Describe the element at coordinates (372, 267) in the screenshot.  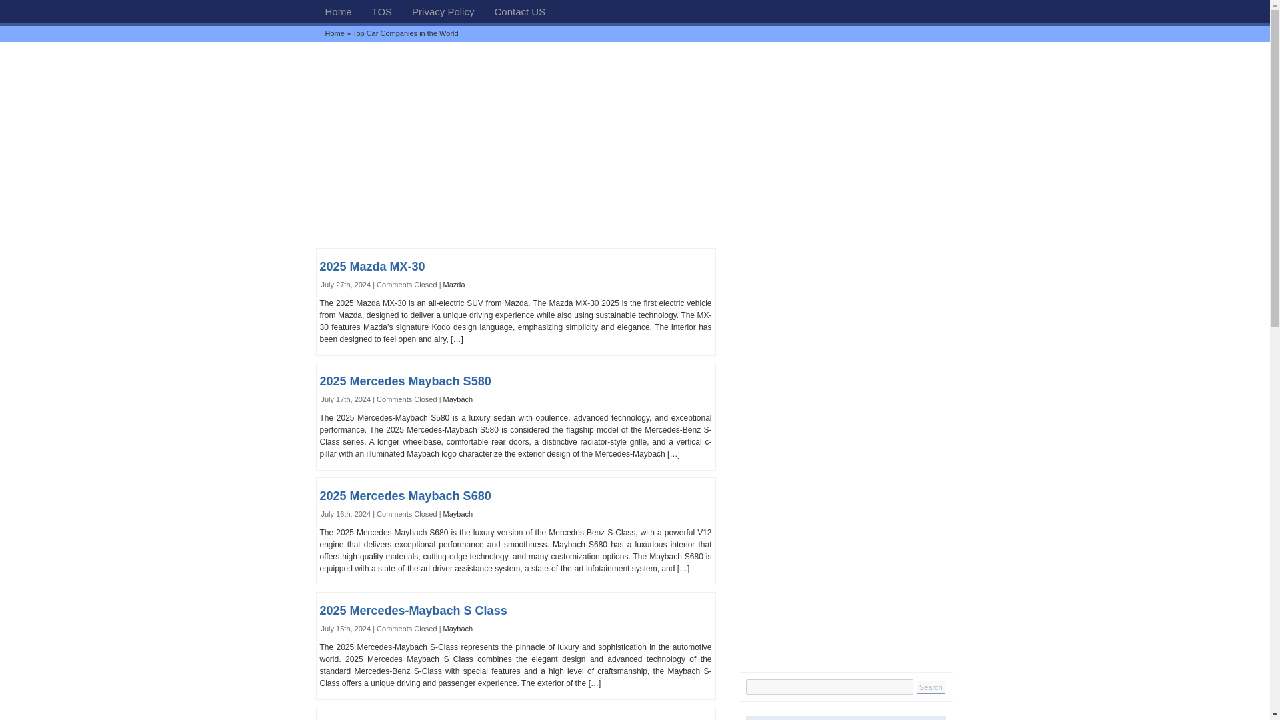
I see `2025 Mazda MX-30` at that location.